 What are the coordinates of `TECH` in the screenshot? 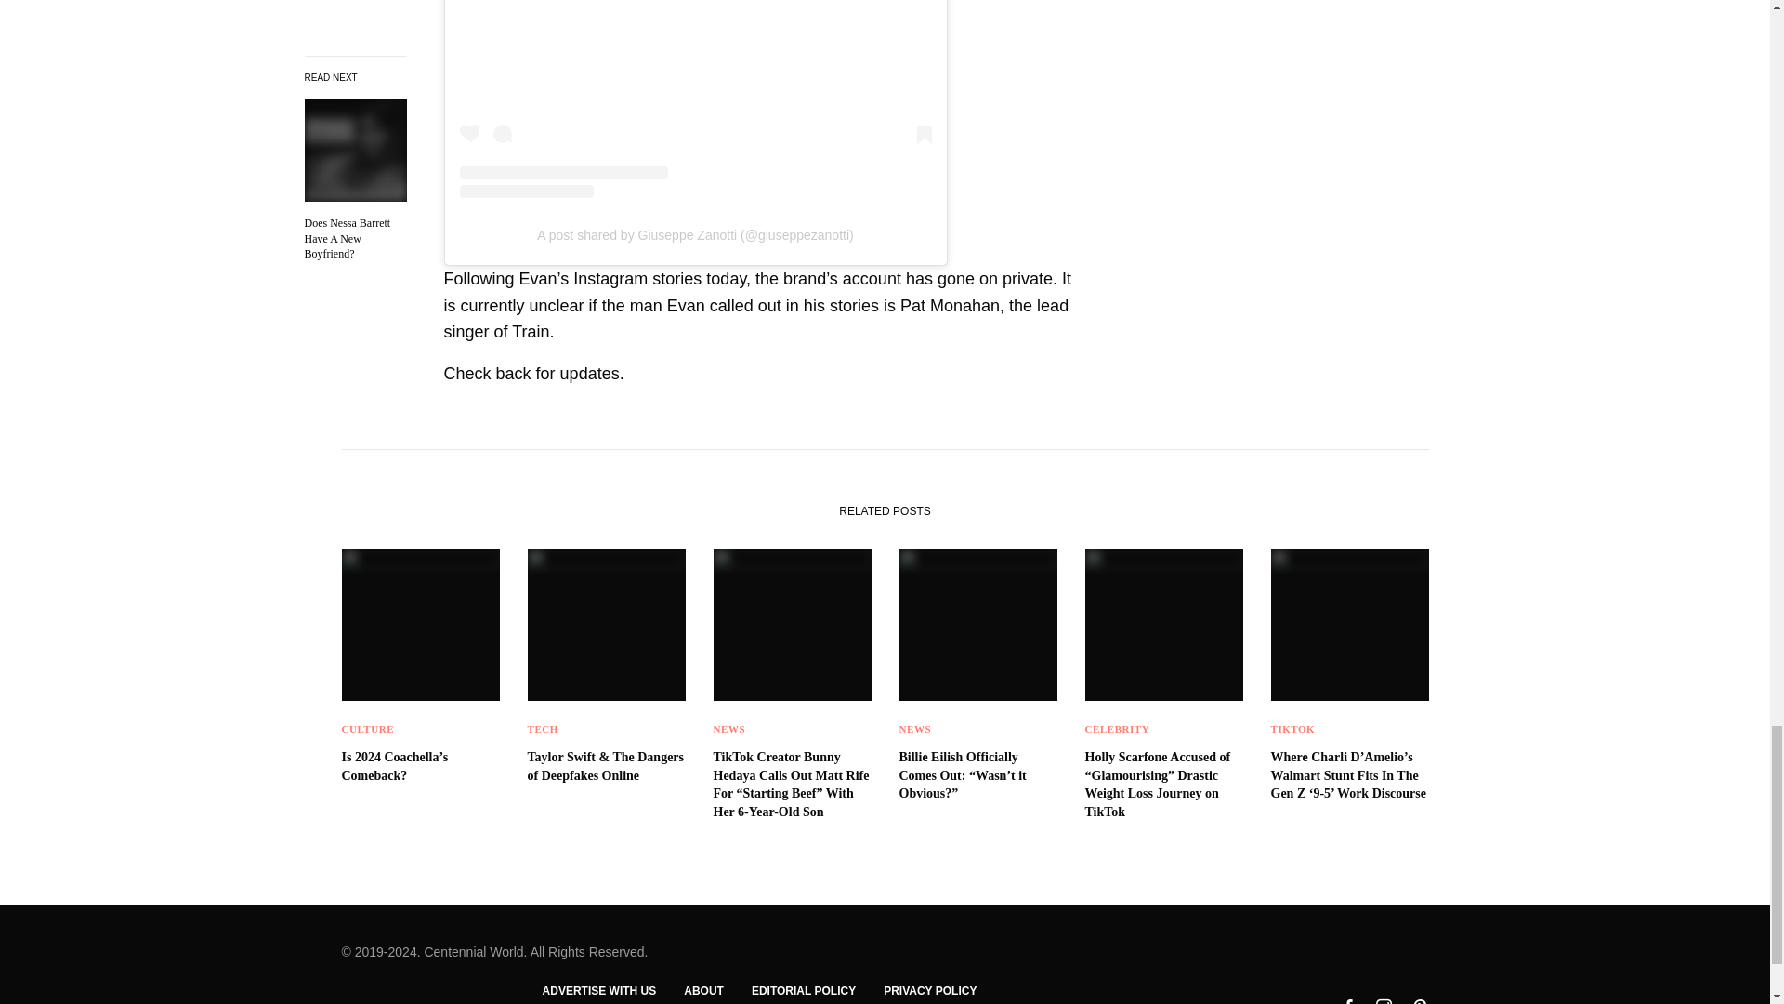 It's located at (543, 728).